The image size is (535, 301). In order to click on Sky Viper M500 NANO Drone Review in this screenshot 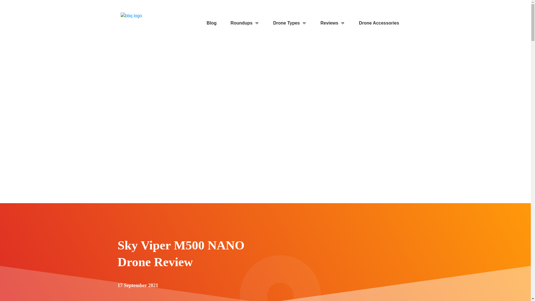, I will do `click(181, 254)`.